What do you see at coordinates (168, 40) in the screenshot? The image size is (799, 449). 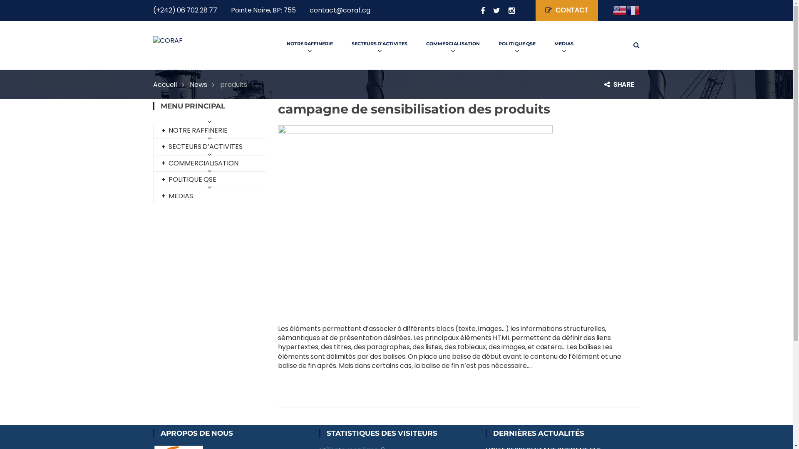 I see `CORAF - LA CONGOLAISE DE RAFFINAGE` at bounding box center [168, 40].